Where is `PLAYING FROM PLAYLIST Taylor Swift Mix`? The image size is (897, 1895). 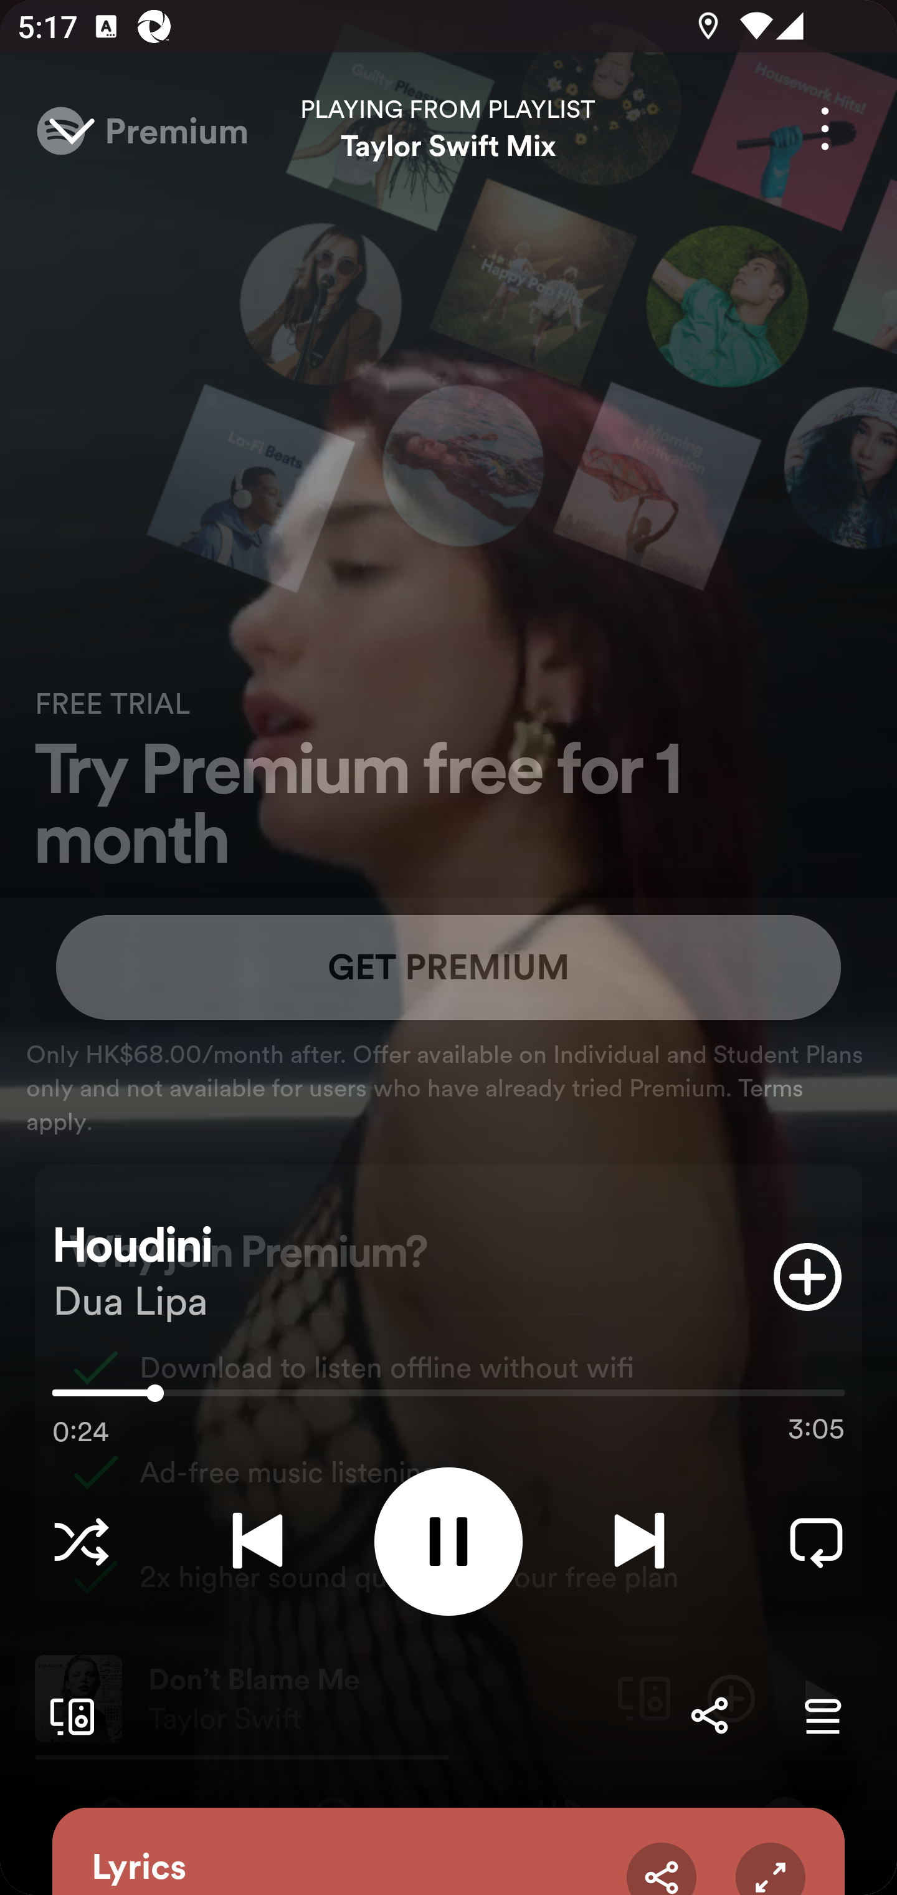
PLAYING FROM PLAYLIST Taylor Swift Mix is located at coordinates (448, 128).